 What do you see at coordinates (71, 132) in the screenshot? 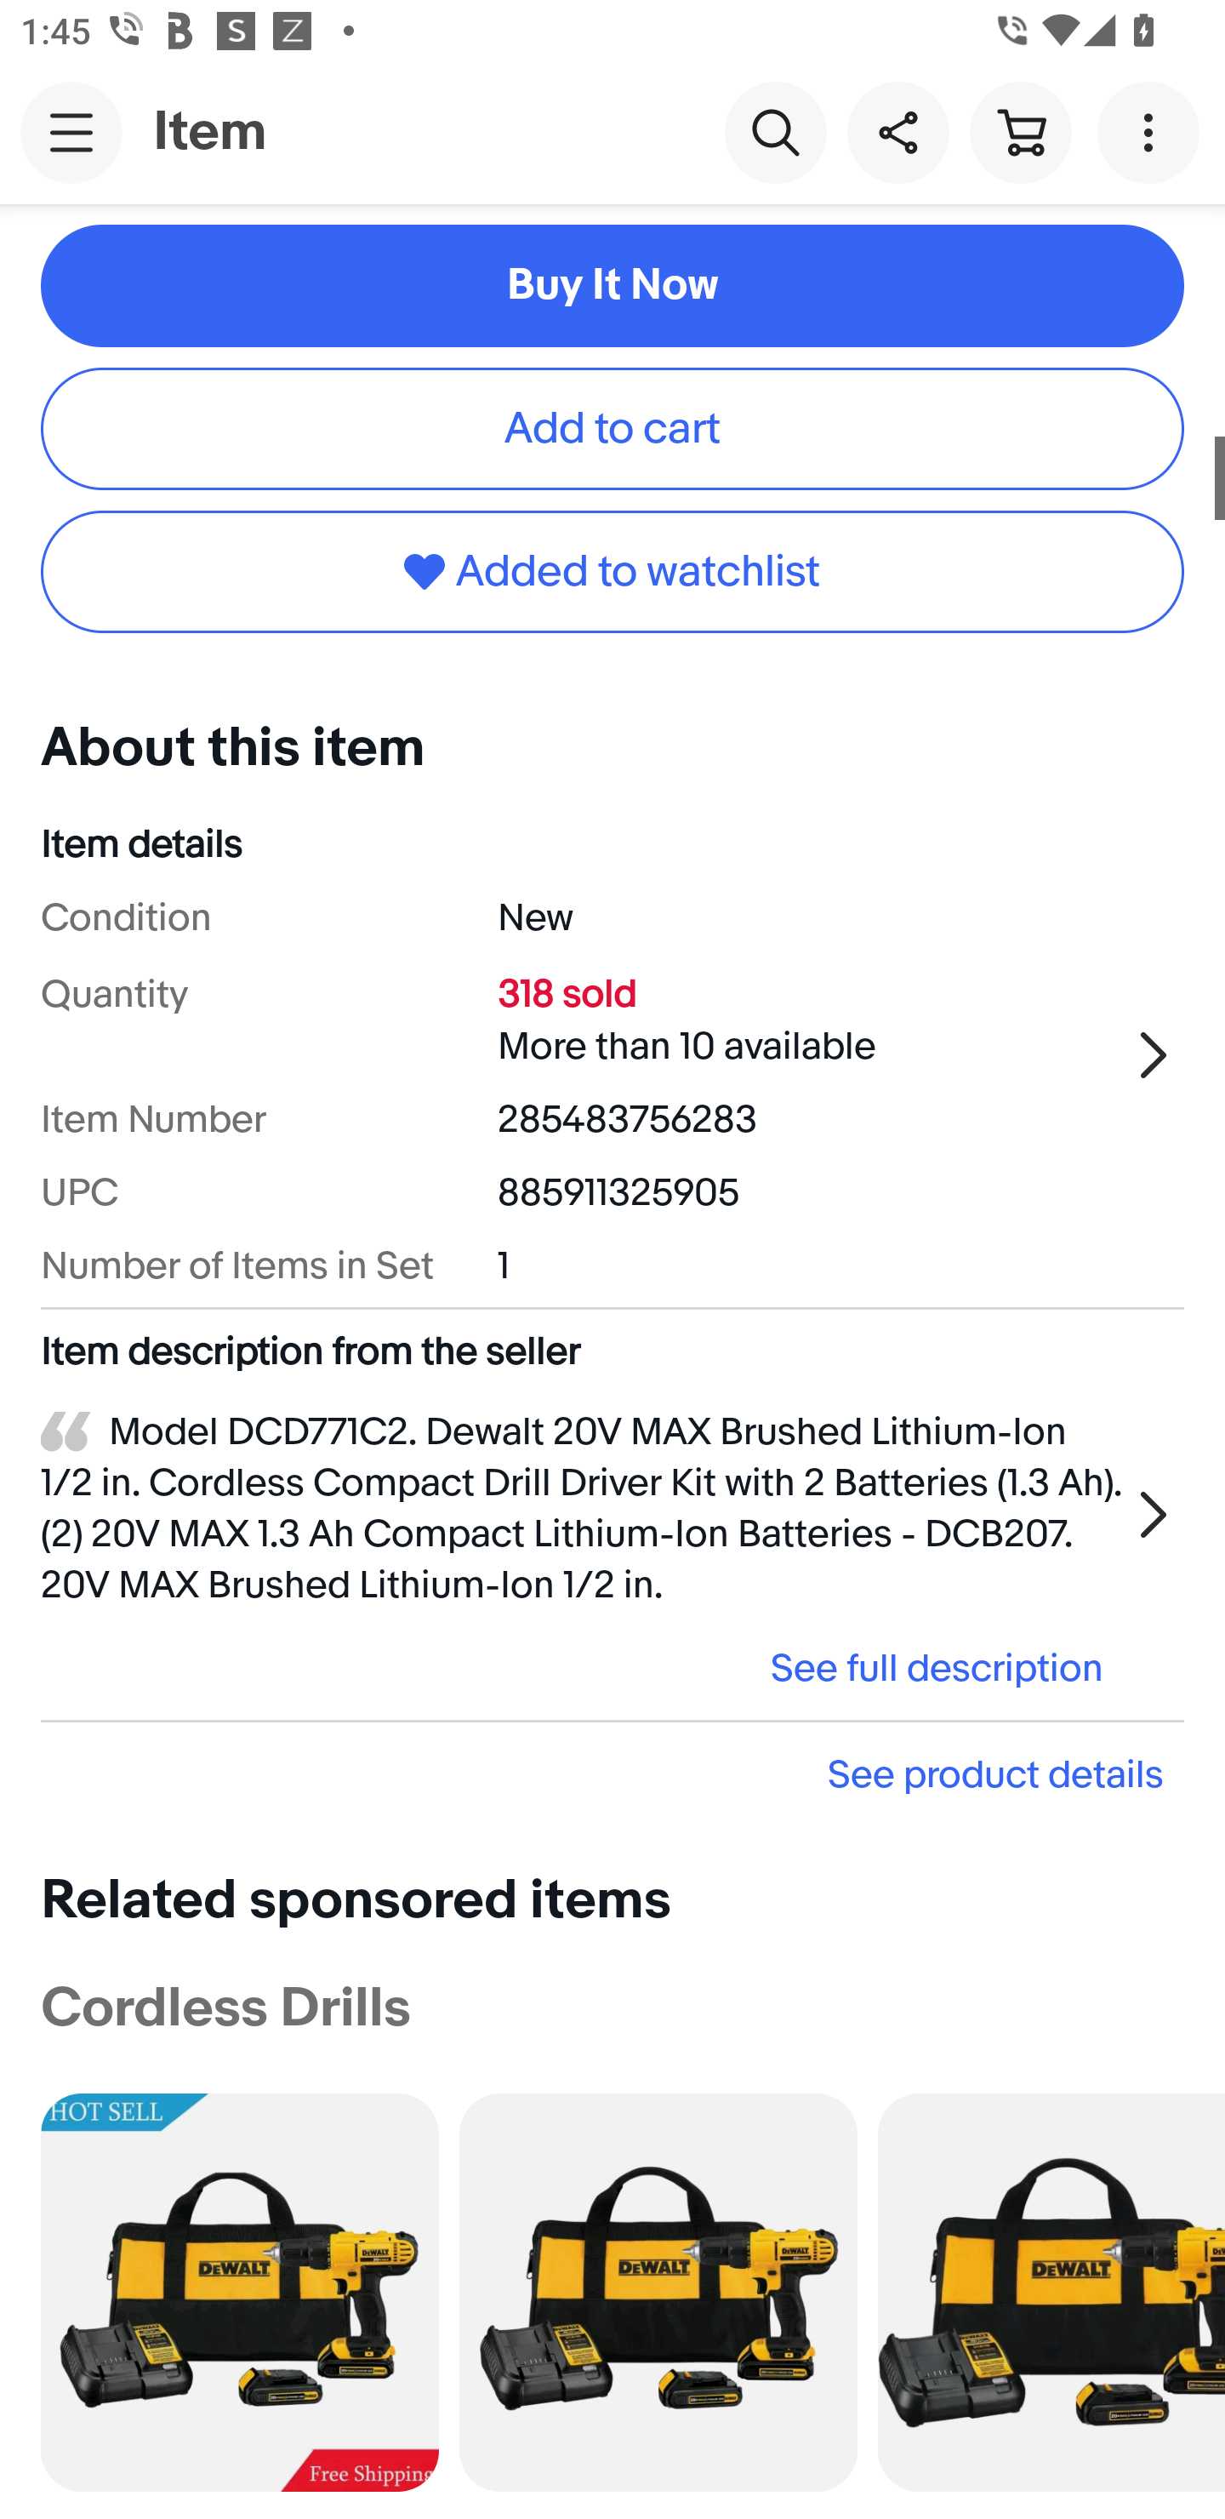
I see `Main navigation, open` at bounding box center [71, 132].